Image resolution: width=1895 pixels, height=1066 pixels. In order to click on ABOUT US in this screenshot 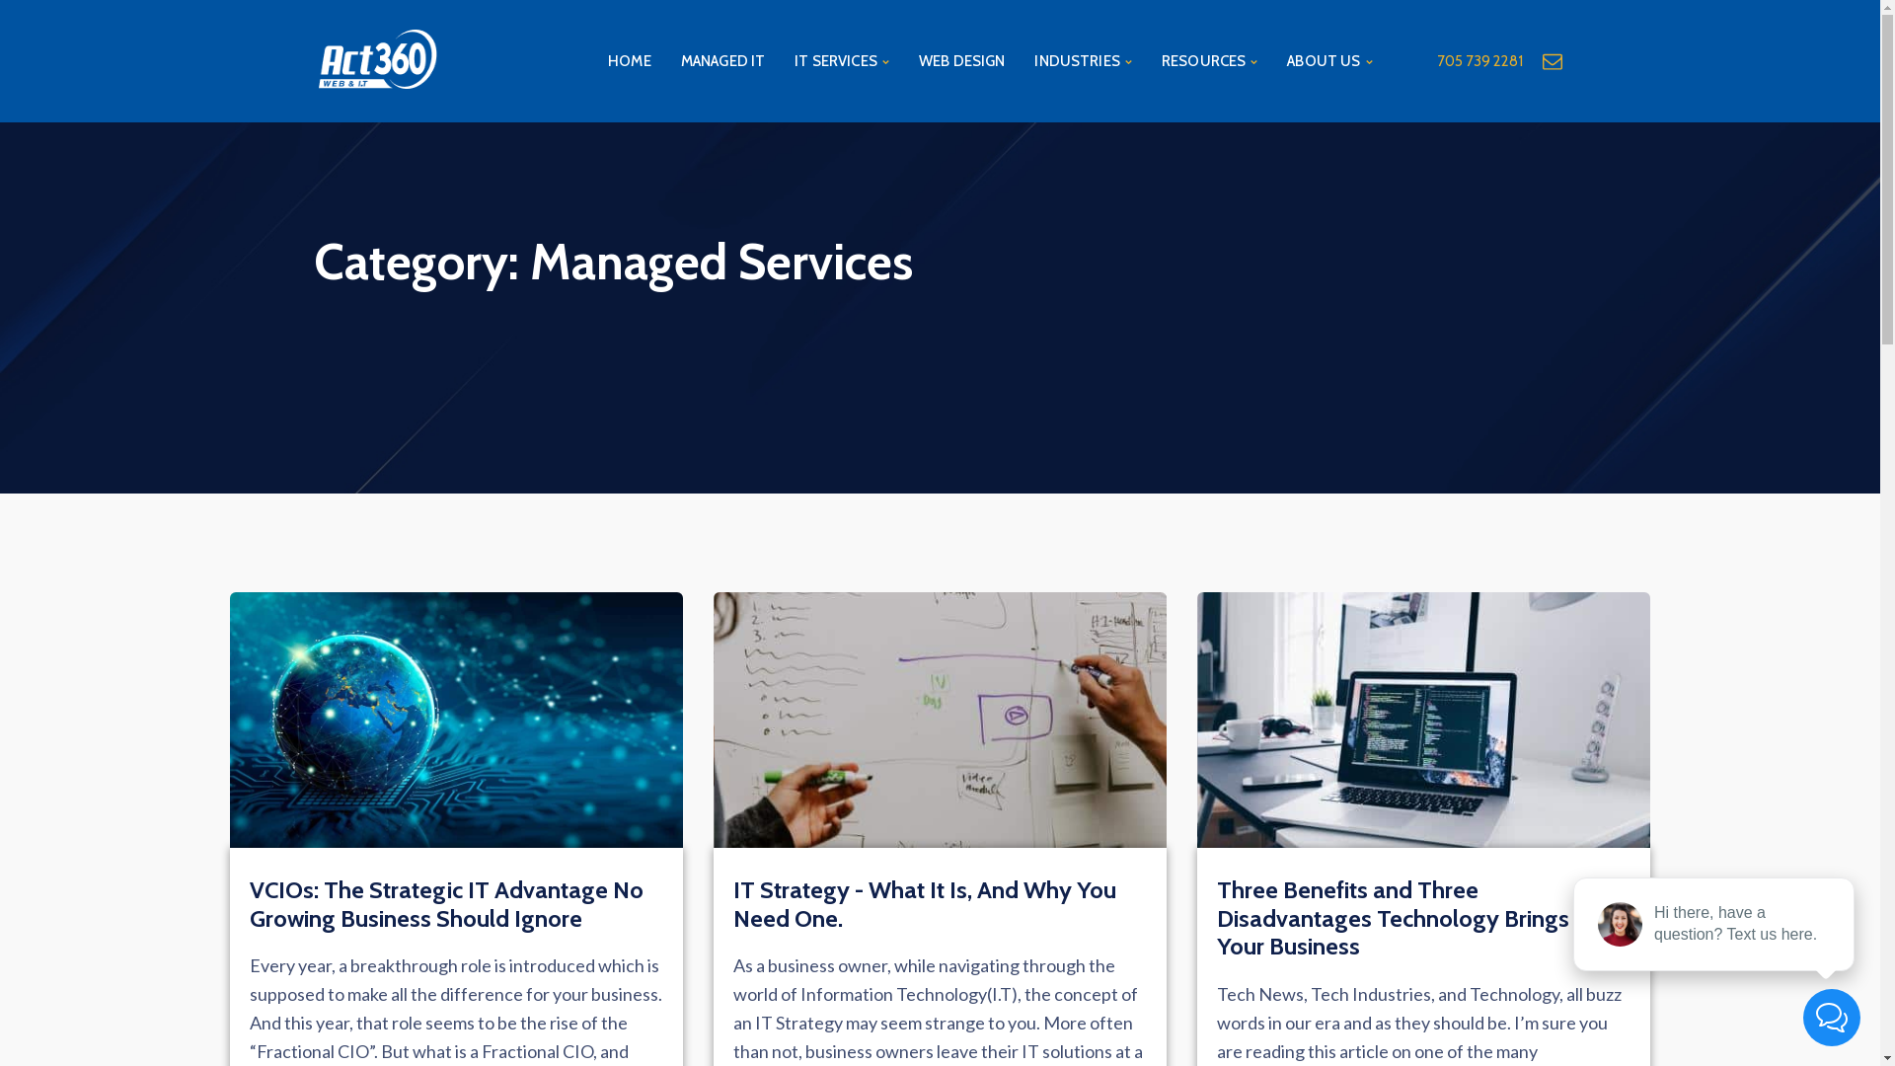, I will do `click(1329, 61)`.